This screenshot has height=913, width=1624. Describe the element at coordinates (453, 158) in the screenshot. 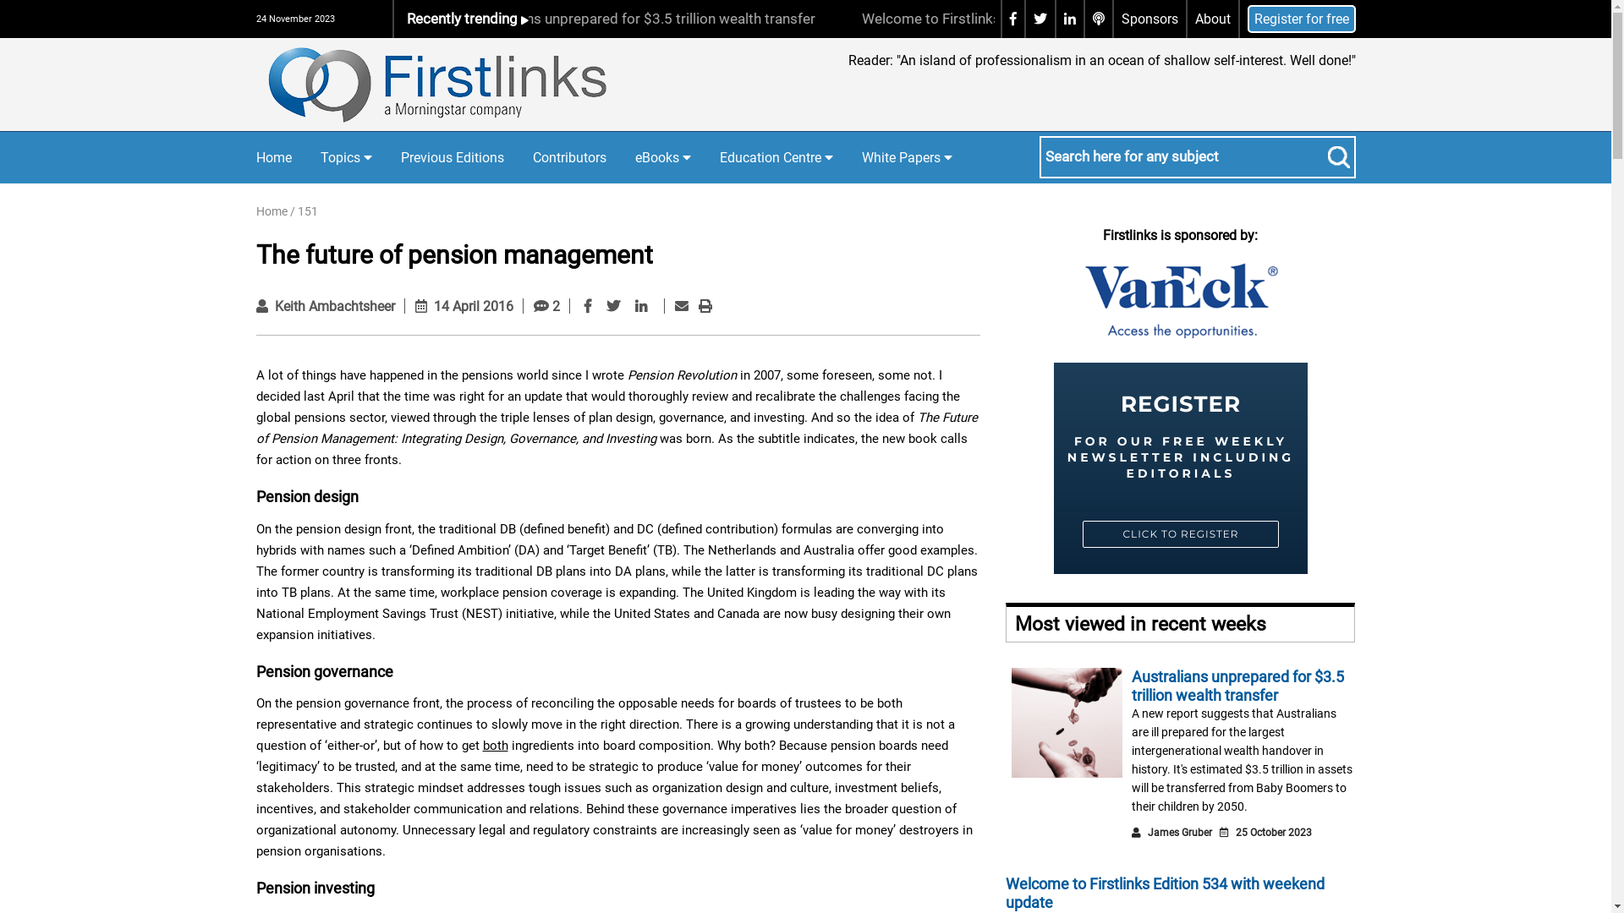

I see `Previous Editions` at that location.